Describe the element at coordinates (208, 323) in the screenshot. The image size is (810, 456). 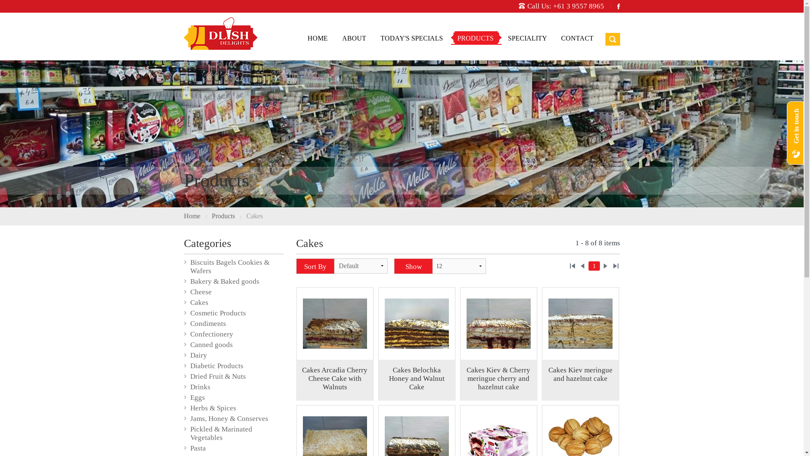
I see `Condiments` at that location.